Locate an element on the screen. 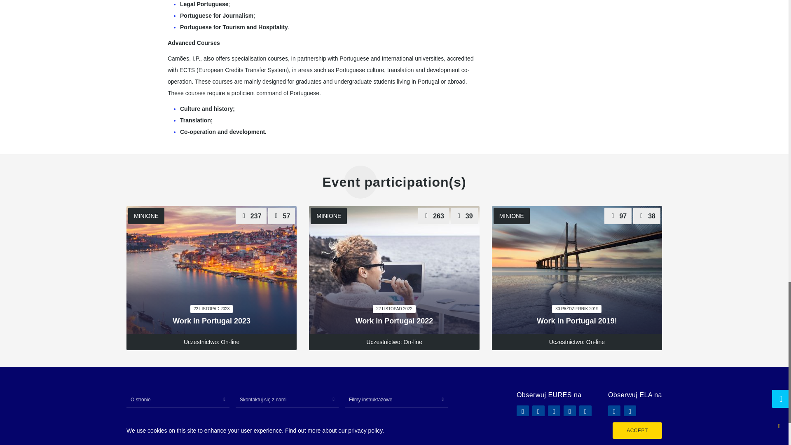 The image size is (791, 445). EURES na X is located at coordinates (569, 411).